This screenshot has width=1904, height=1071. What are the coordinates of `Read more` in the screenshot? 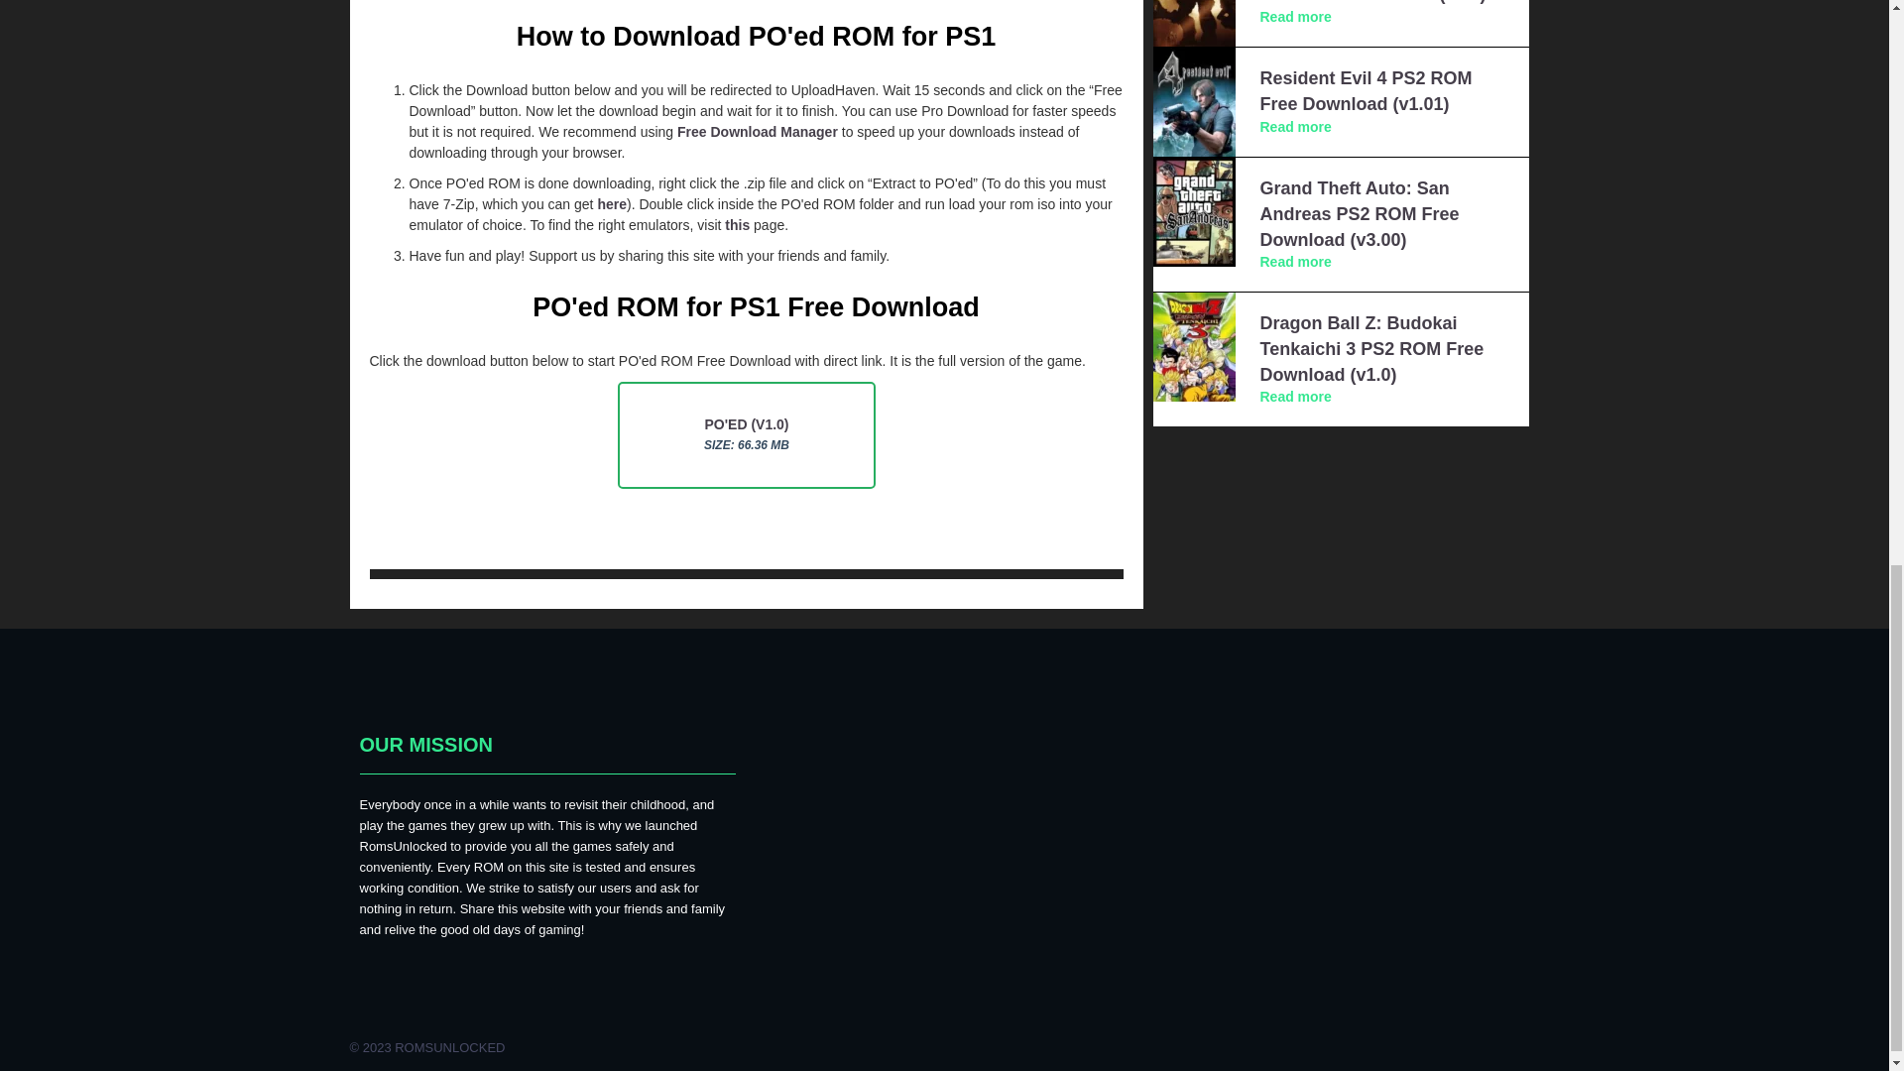 It's located at (1295, 16).